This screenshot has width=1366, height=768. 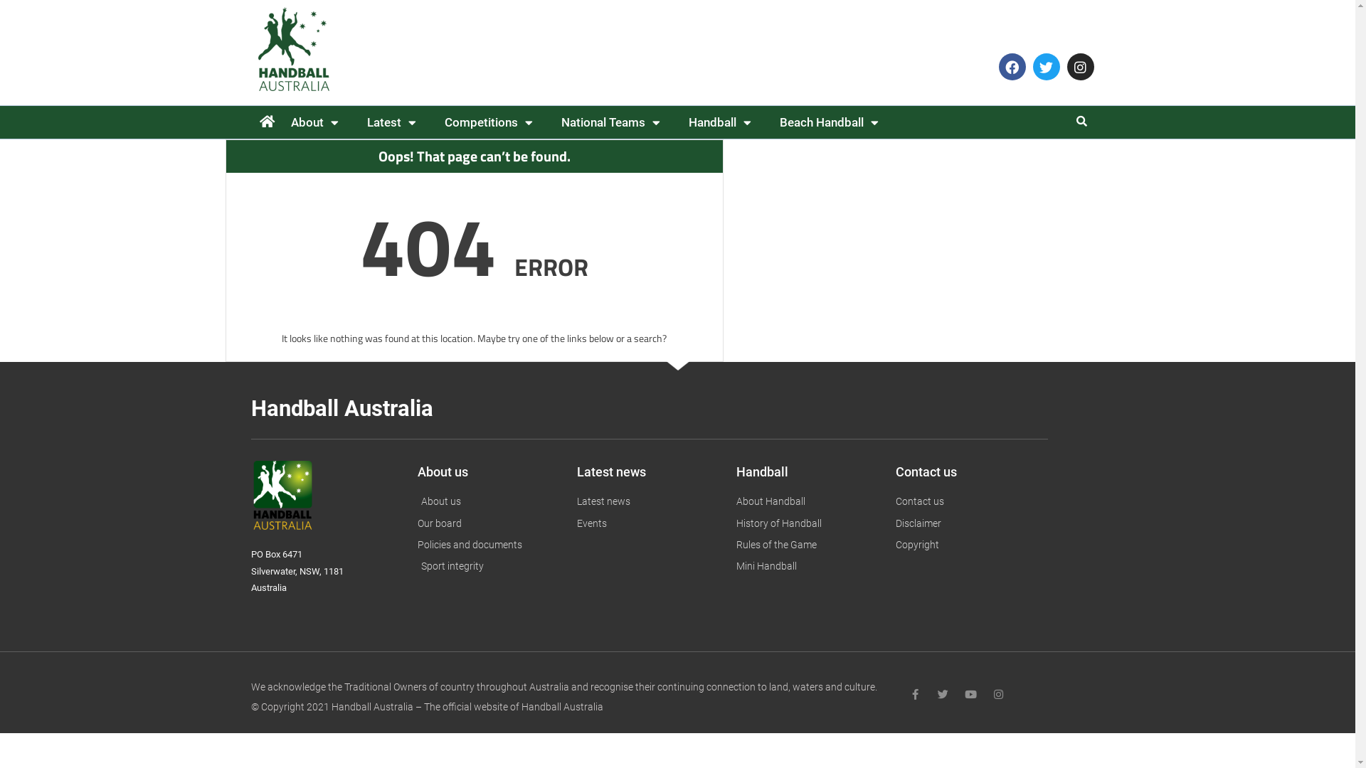 I want to click on Events, so click(x=649, y=523).